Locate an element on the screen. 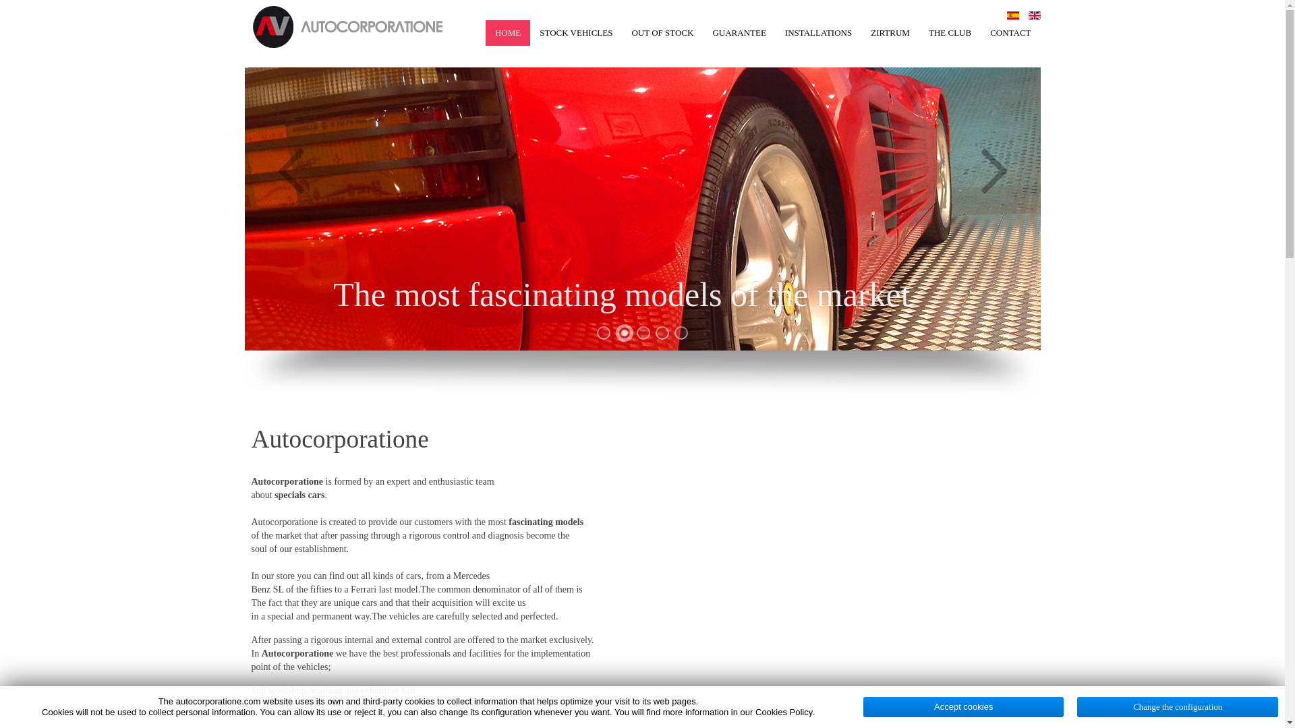  HOME is located at coordinates (507, 33).